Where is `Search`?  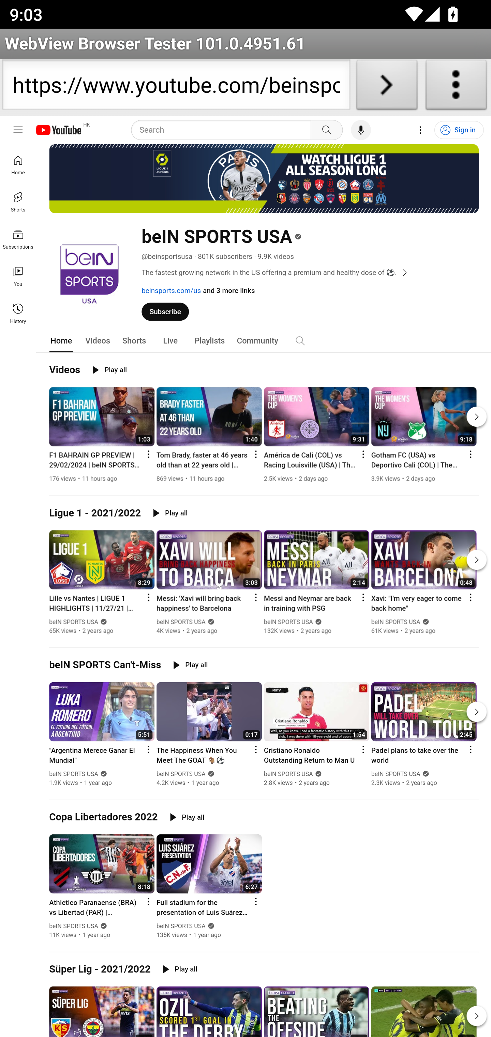 Search is located at coordinates (300, 340).